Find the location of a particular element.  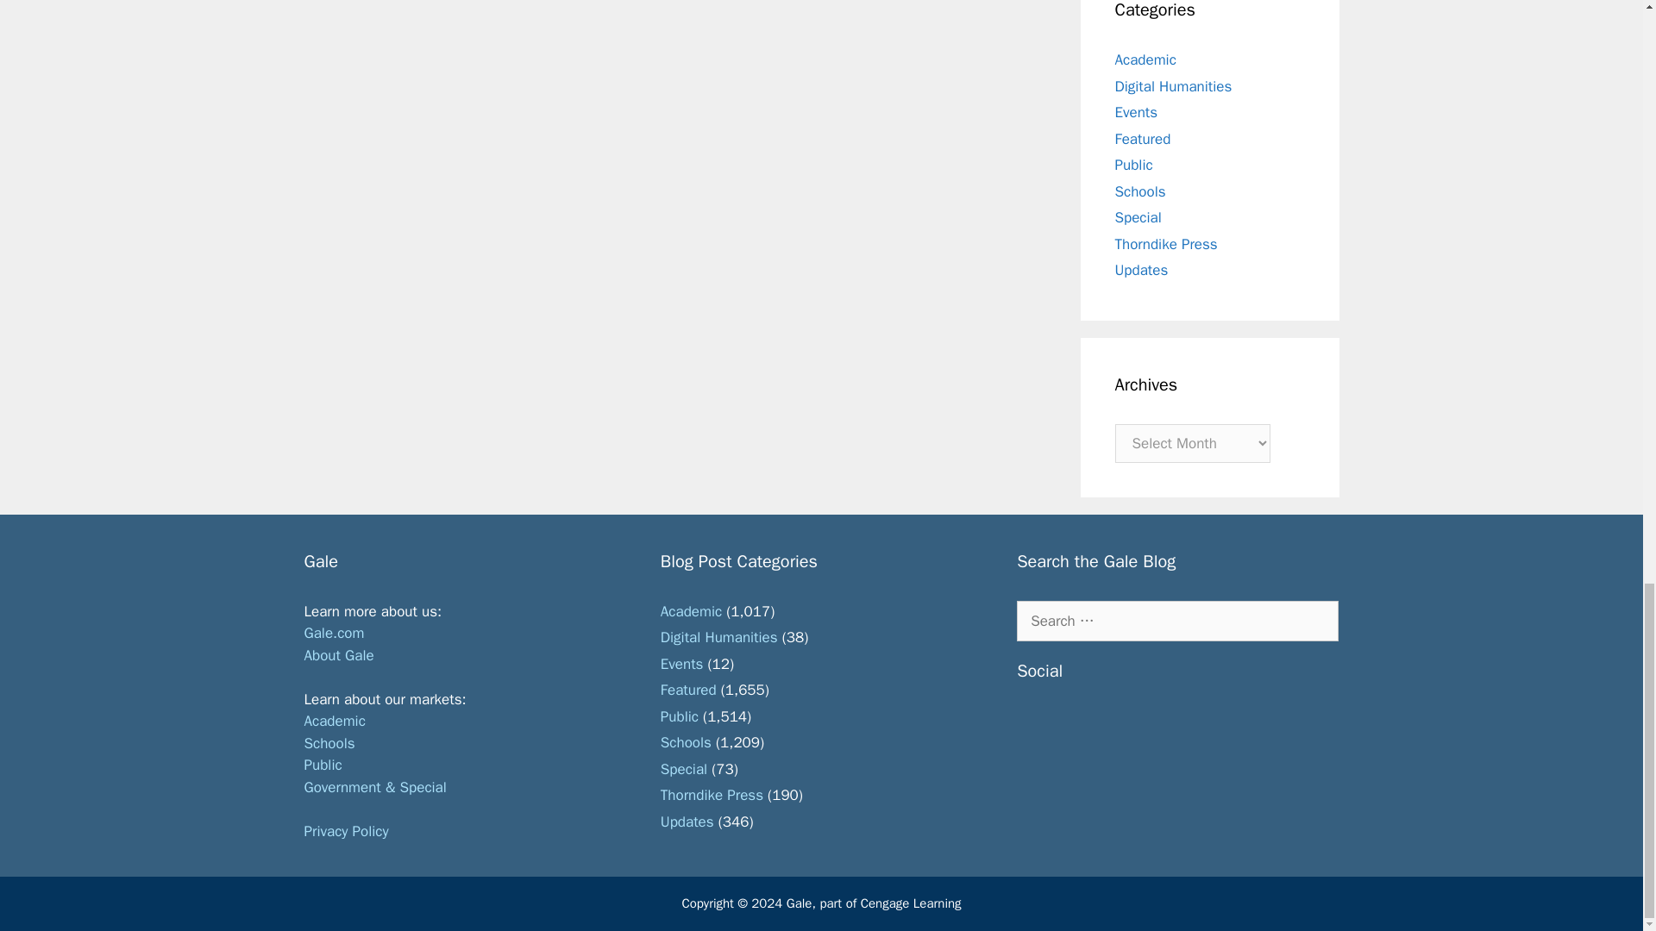

Search for: is located at coordinates (1176, 621).